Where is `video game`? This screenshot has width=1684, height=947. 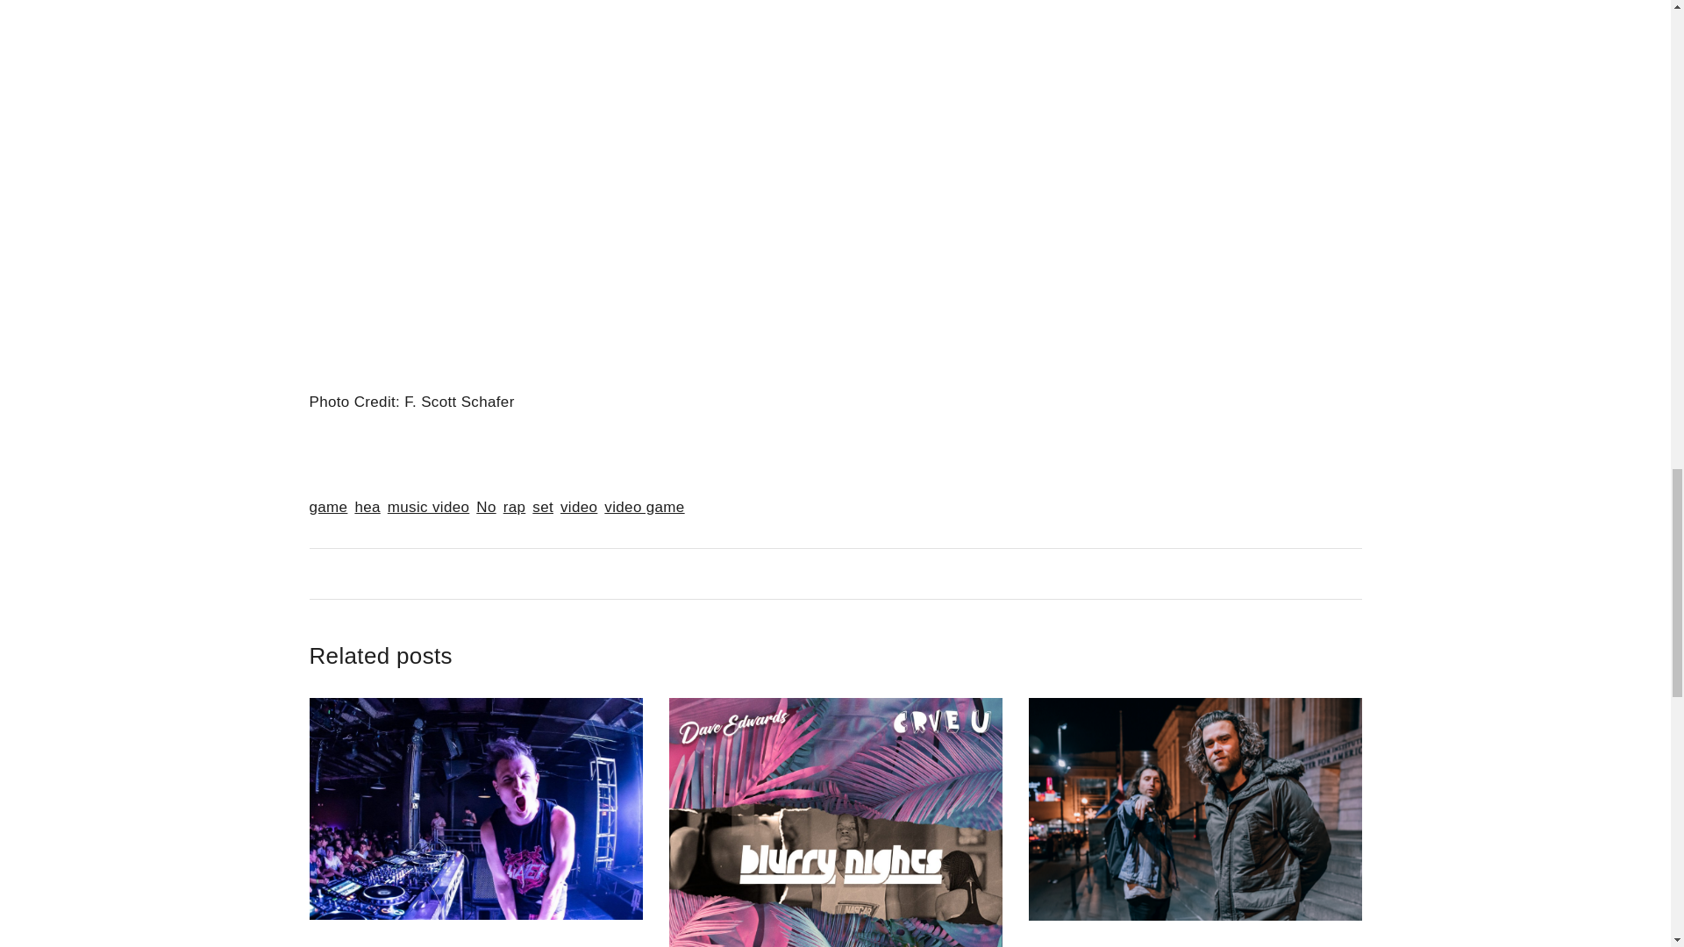
video game is located at coordinates (644, 507).